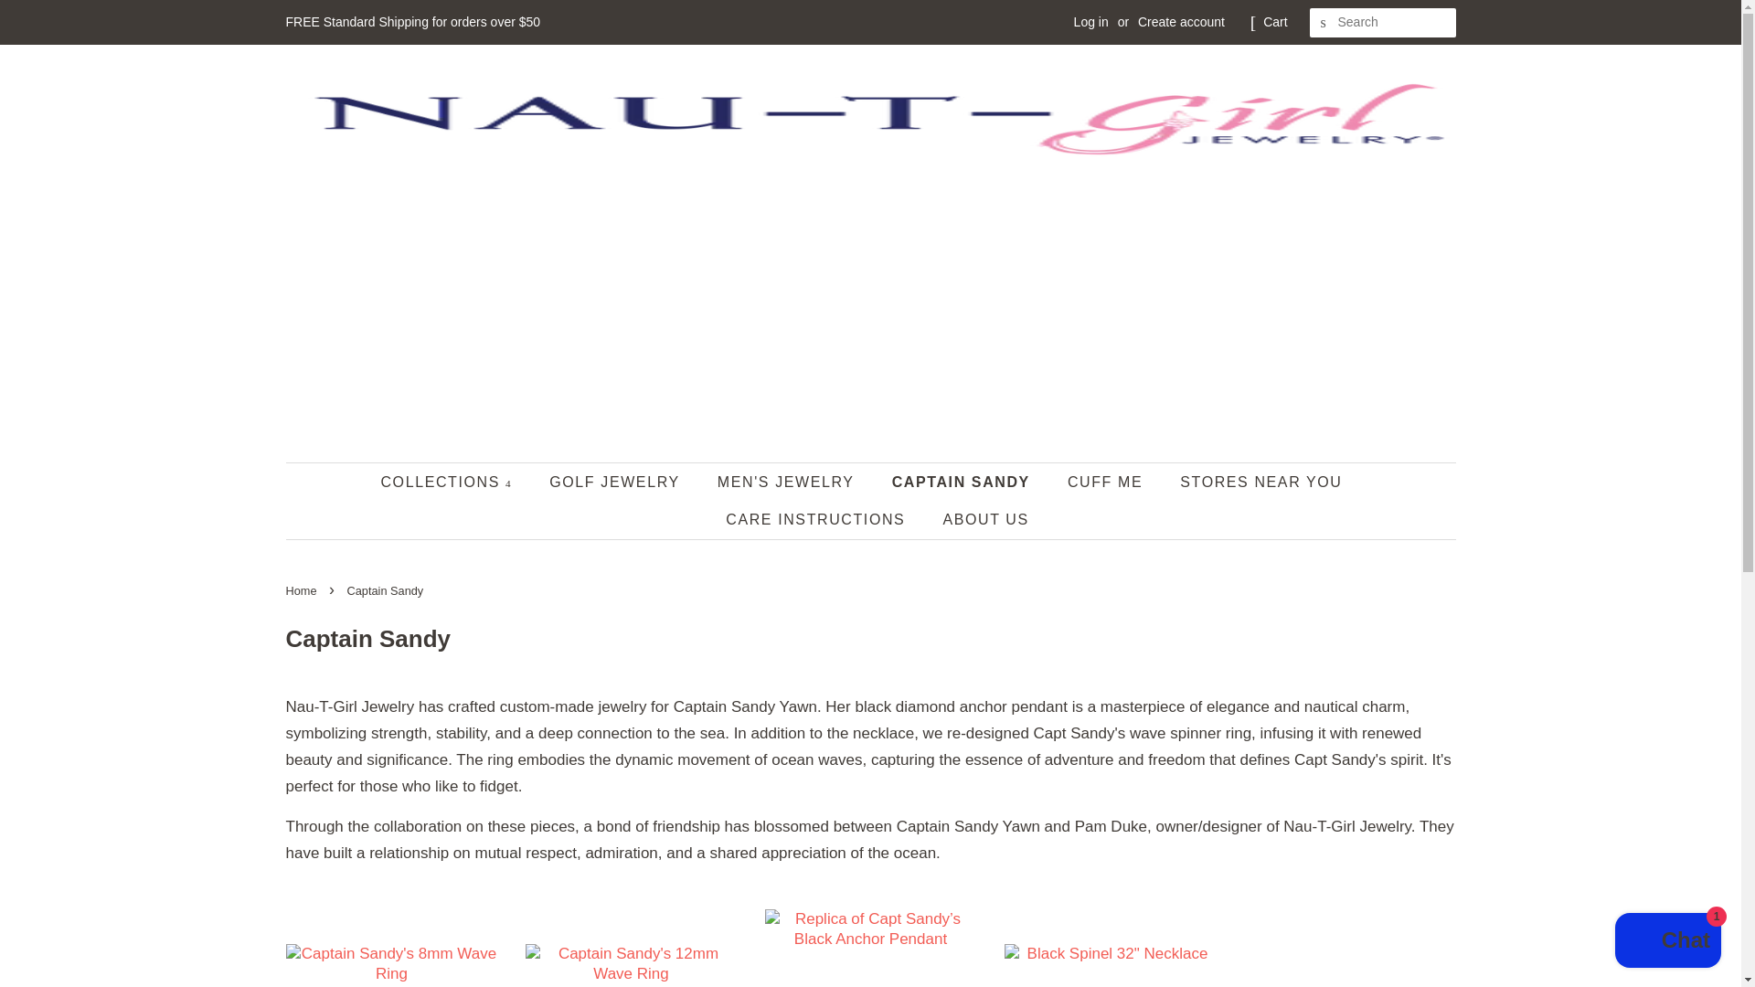  What do you see at coordinates (1274, 22) in the screenshot?
I see `Cart` at bounding box center [1274, 22].